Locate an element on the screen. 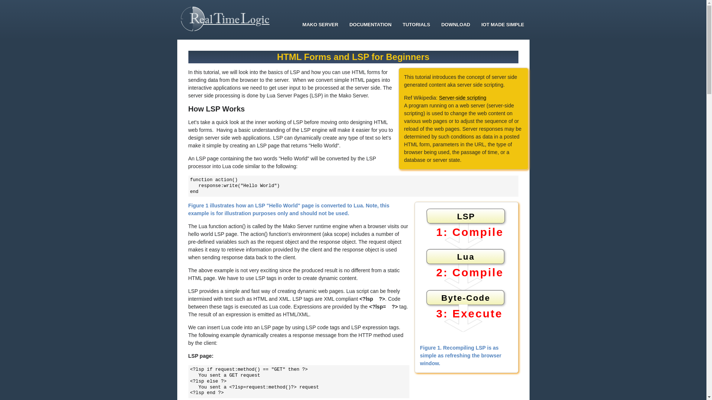 The width and height of the screenshot is (712, 400). DOWNLOAD is located at coordinates (455, 25).